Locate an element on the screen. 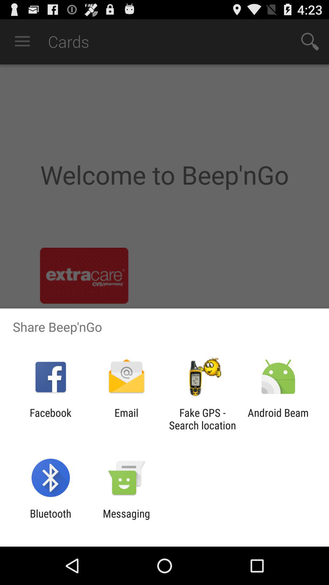 The image size is (329, 585). press item to the left of fake gps search item is located at coordinates (126, 419).